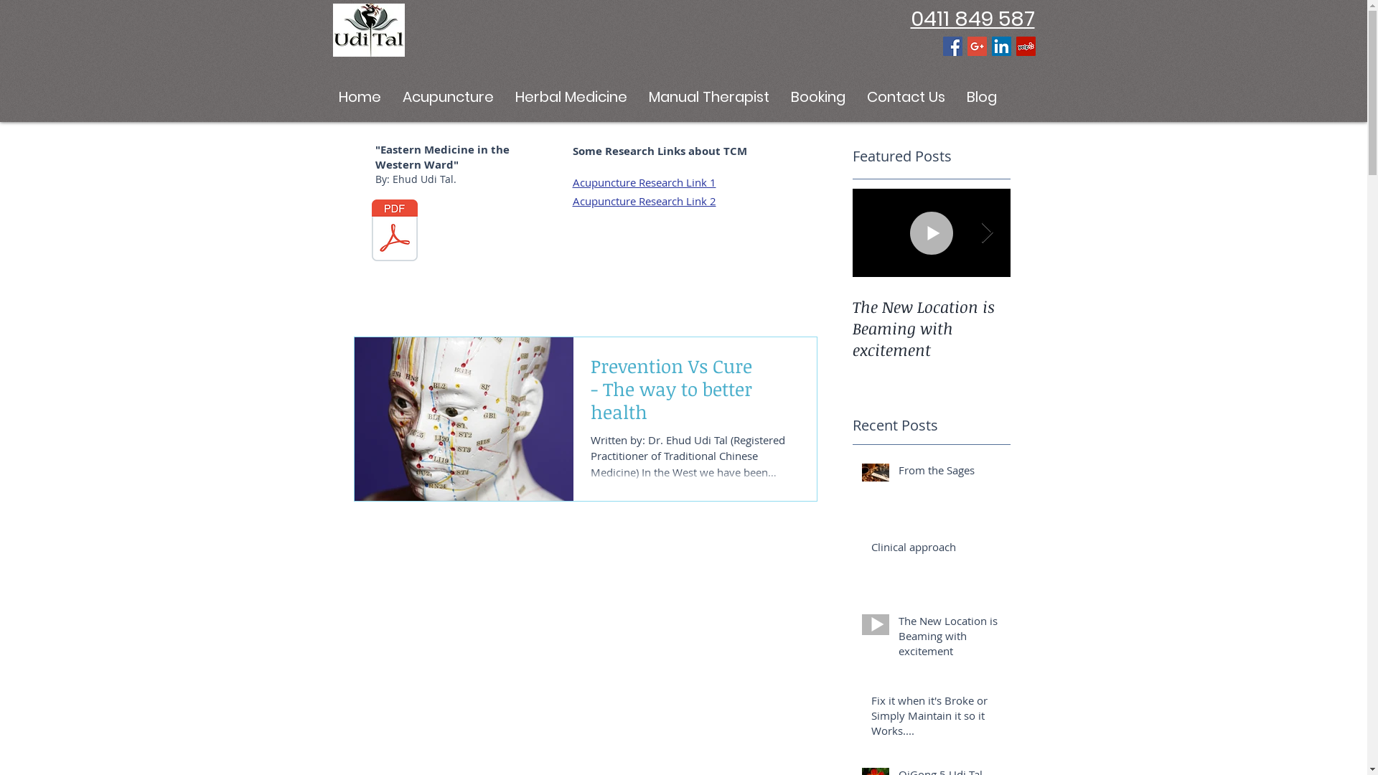 This screenshot has width=1378, height=775. I want to click on Acupuncture, so click(448, 96).